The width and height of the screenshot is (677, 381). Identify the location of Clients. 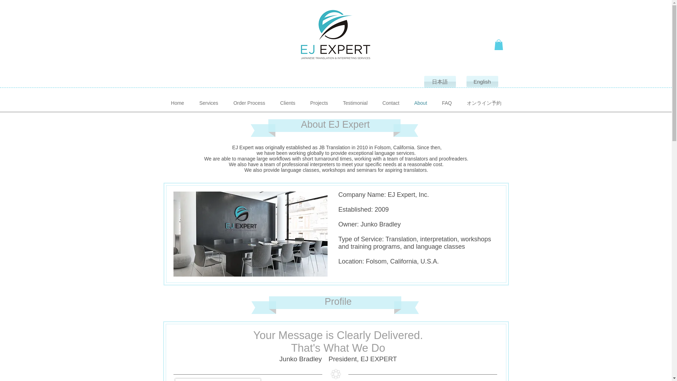
(288, 103).